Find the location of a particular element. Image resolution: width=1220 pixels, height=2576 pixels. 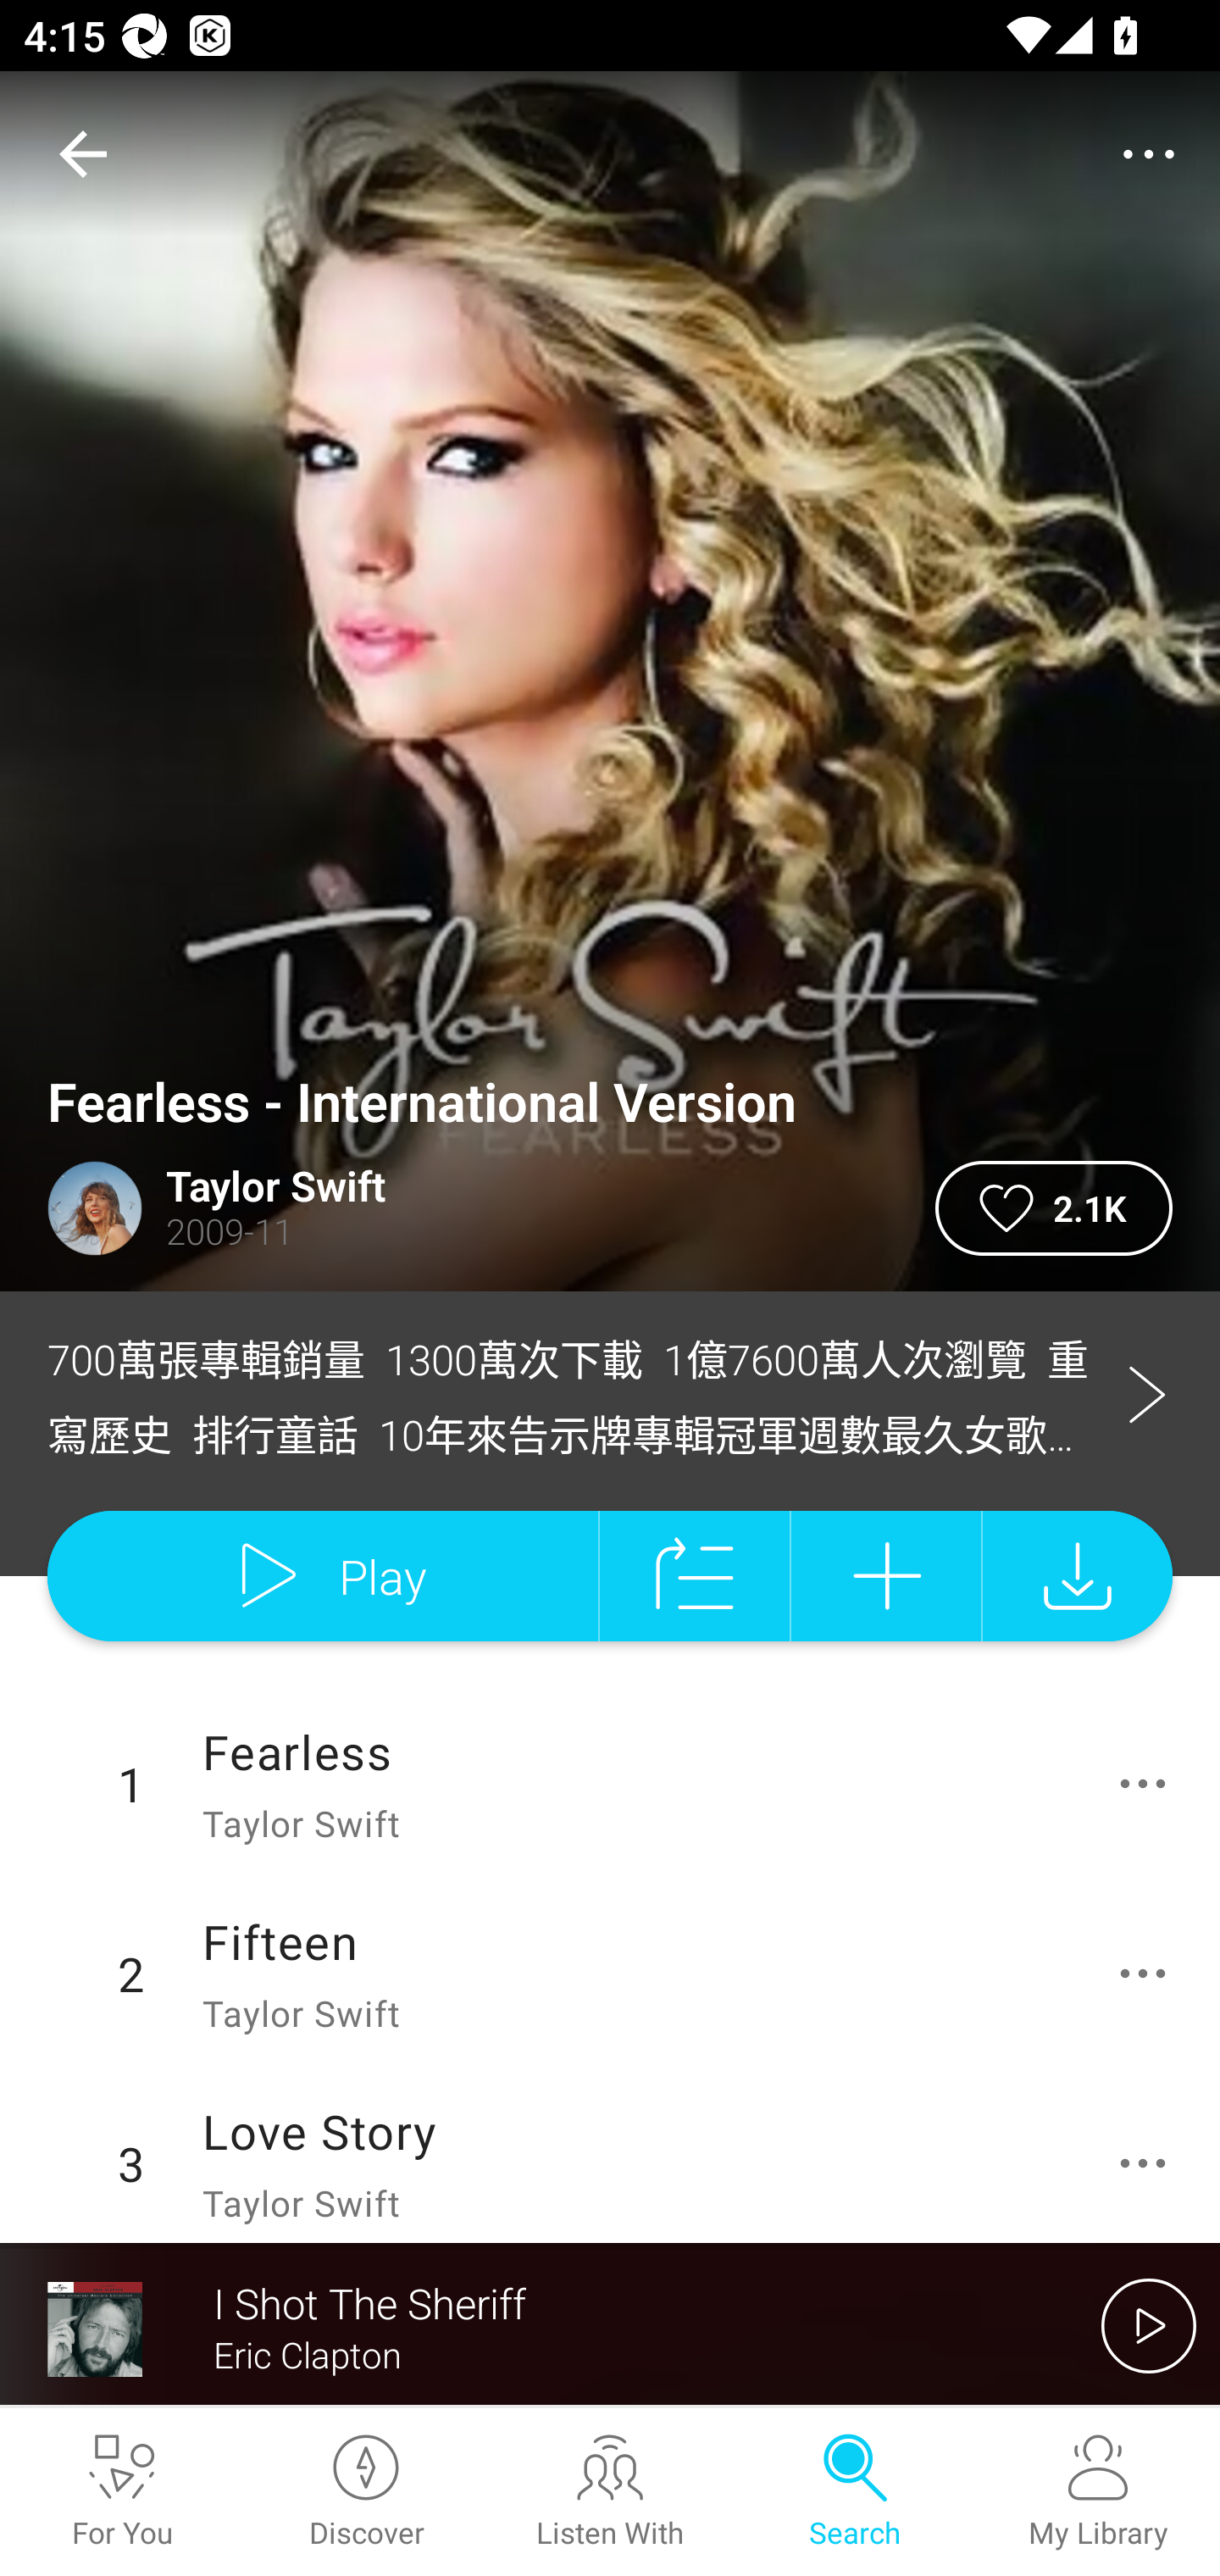

Play is located at coordinates (322, 1576).